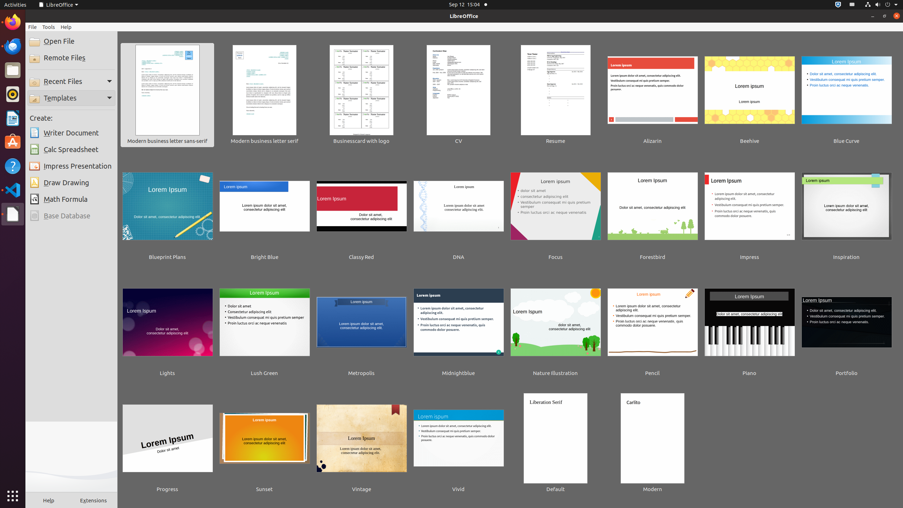 The width and height of the screenshot is (903, 508). What do you see at coordinates (265, 95) in the screenshot?
I see `Modern business letter serif` at bounding box center [265, 95].